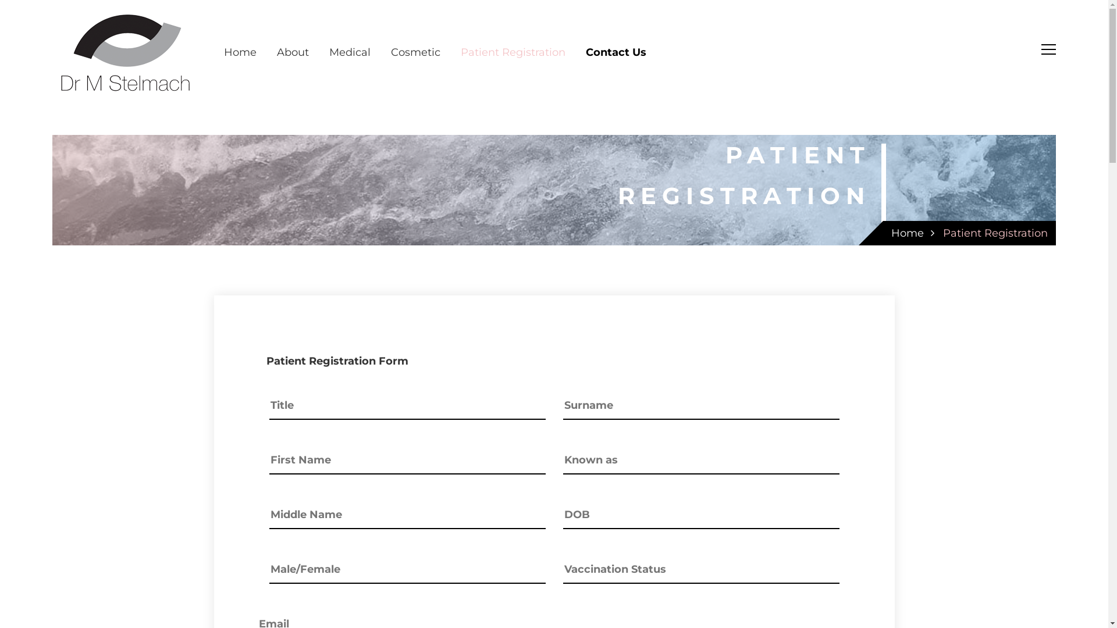  I want to click on Contact Us, so click(616, 52).